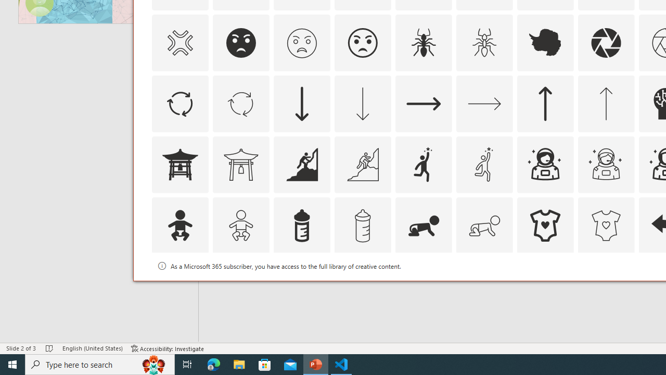 Image resolution: width=666 pixels, height=375 pixels. I want to click on AutomationID: Icons_AngryFace_Outline, so click(362, 43).